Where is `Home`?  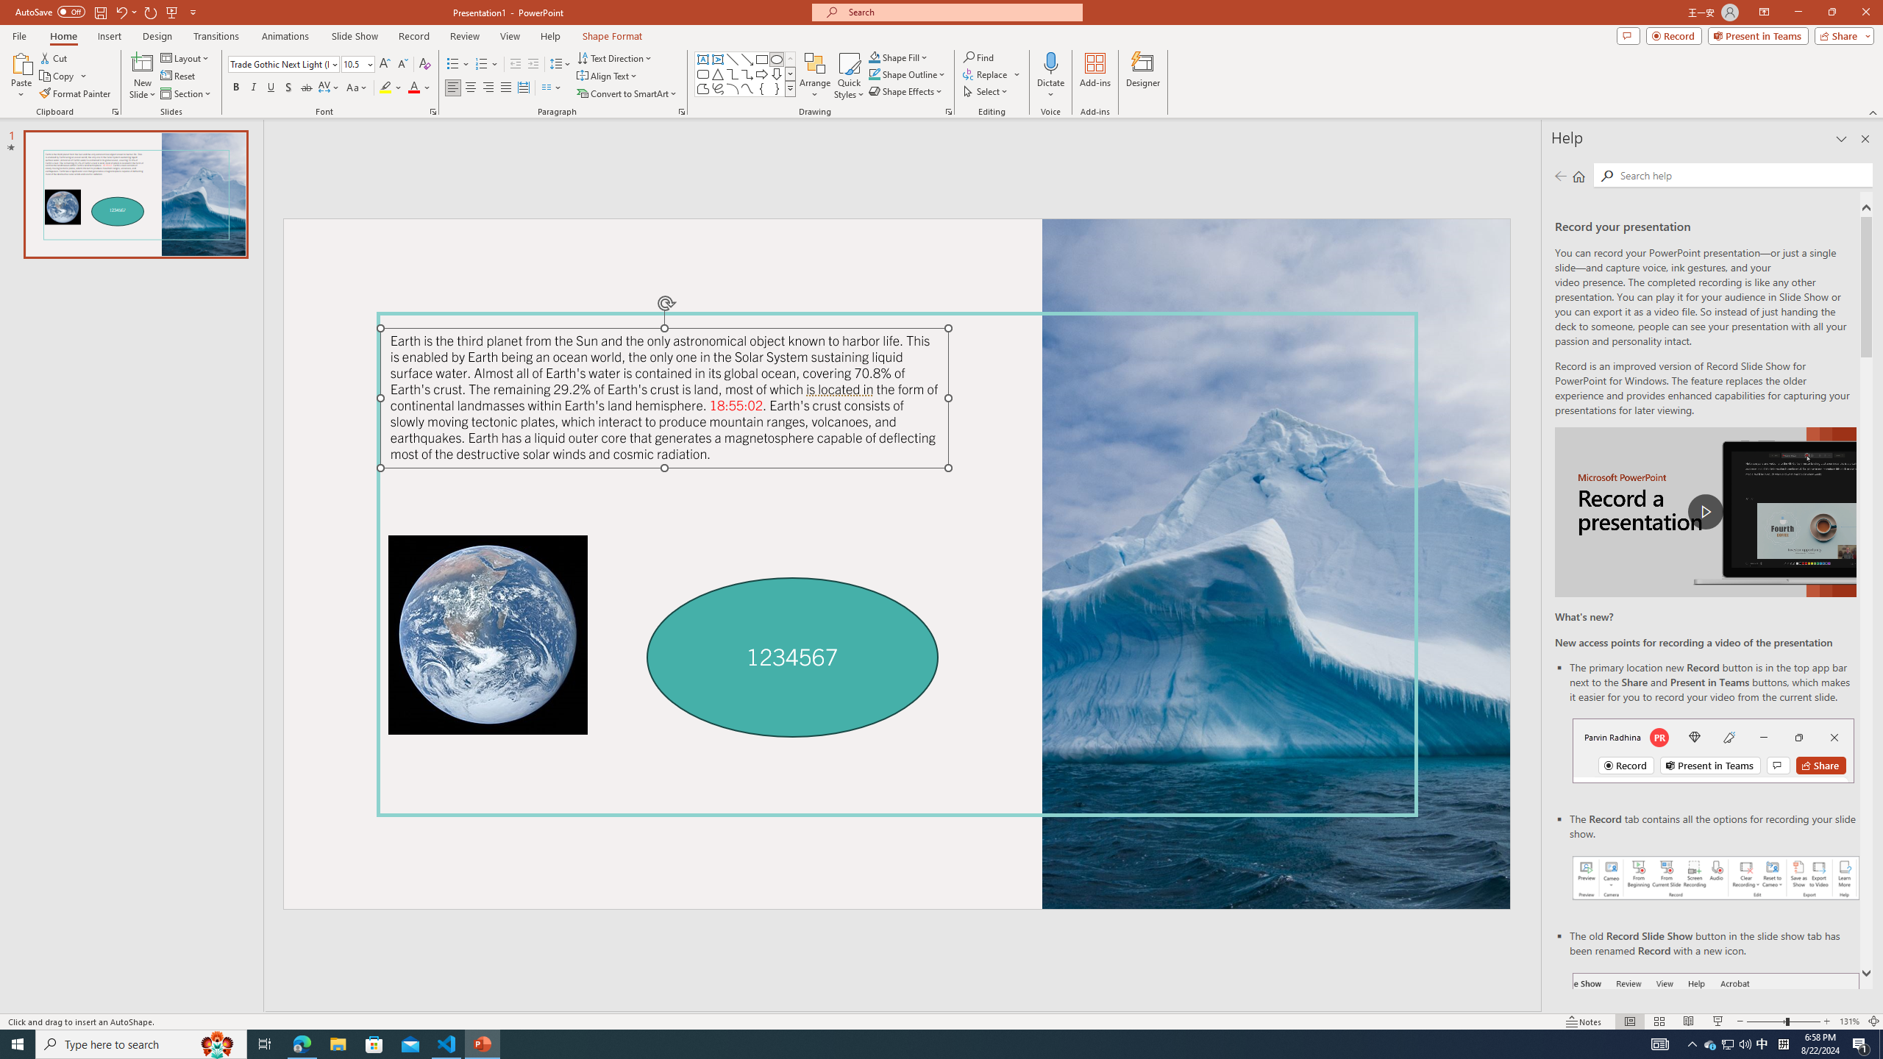 Home is located at coordinates (63, 36).